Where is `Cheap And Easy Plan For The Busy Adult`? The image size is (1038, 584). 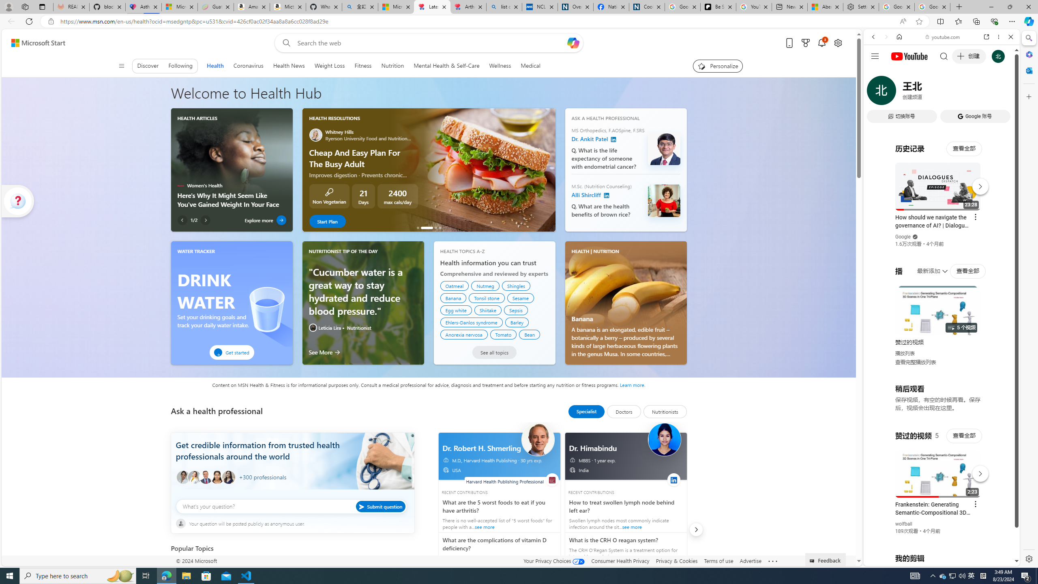 Cheap And Easy Plan For The Busy Adult is located at coordinates (427, 228).